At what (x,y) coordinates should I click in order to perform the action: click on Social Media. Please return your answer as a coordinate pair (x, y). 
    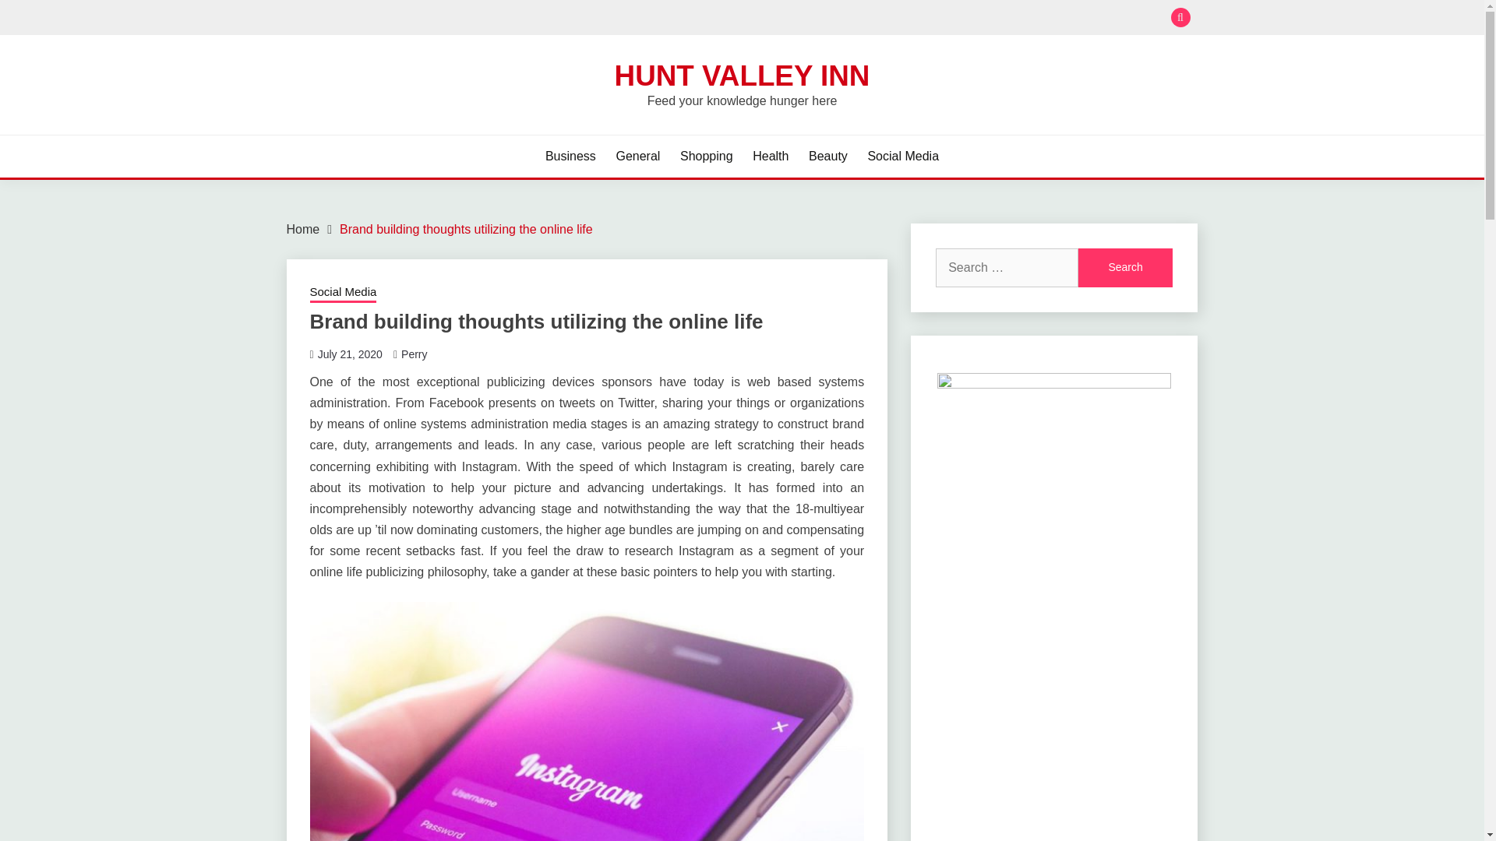
    Looking at the image, I should click on (343, 293).